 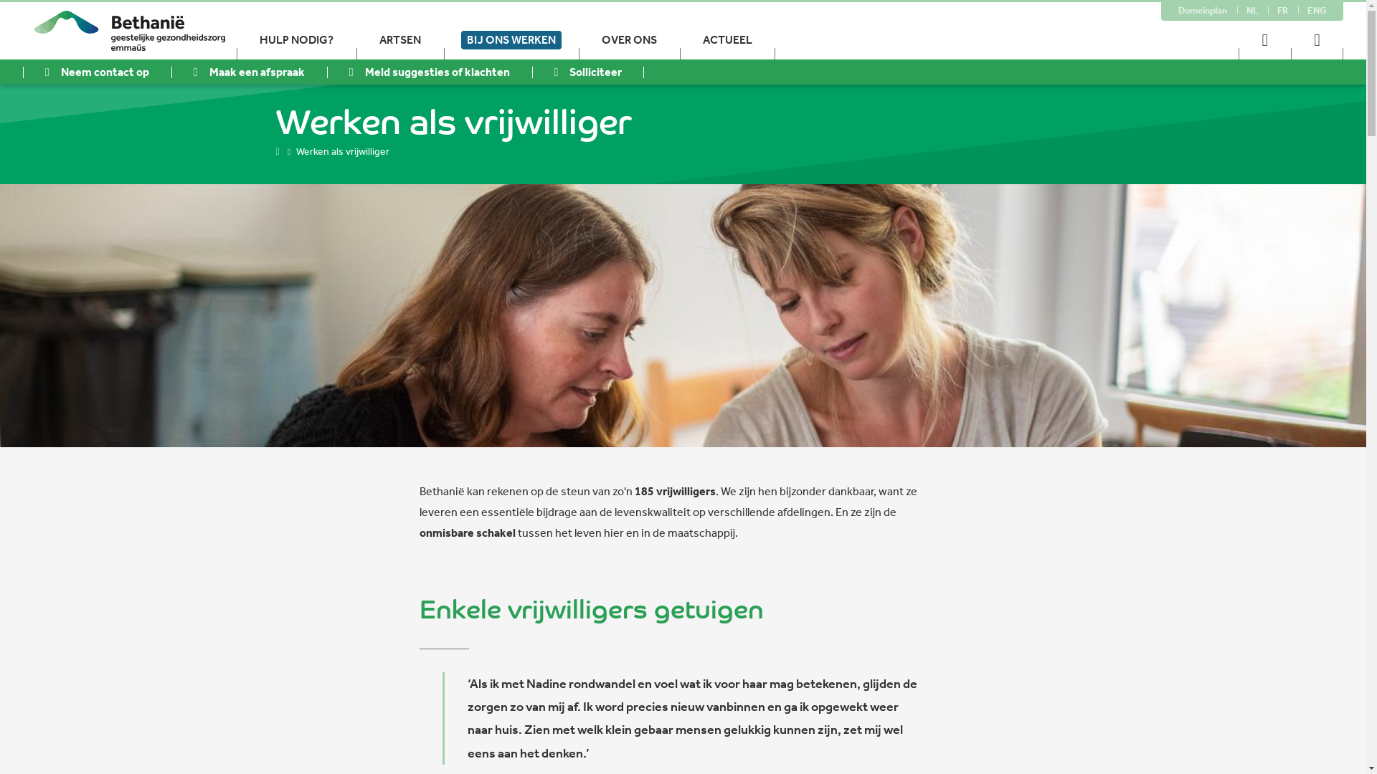 I want to click on BIJ ONS WERKEN, so click(x=511, y=40).